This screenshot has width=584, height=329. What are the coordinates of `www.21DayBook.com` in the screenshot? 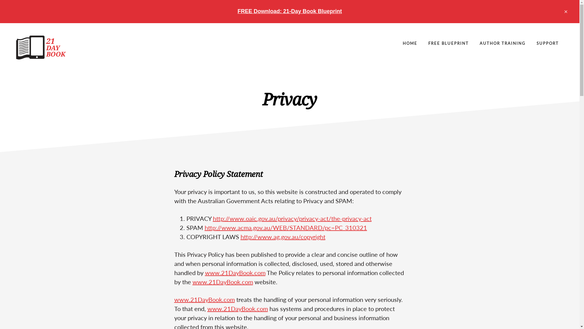 It's located at (223, 282).